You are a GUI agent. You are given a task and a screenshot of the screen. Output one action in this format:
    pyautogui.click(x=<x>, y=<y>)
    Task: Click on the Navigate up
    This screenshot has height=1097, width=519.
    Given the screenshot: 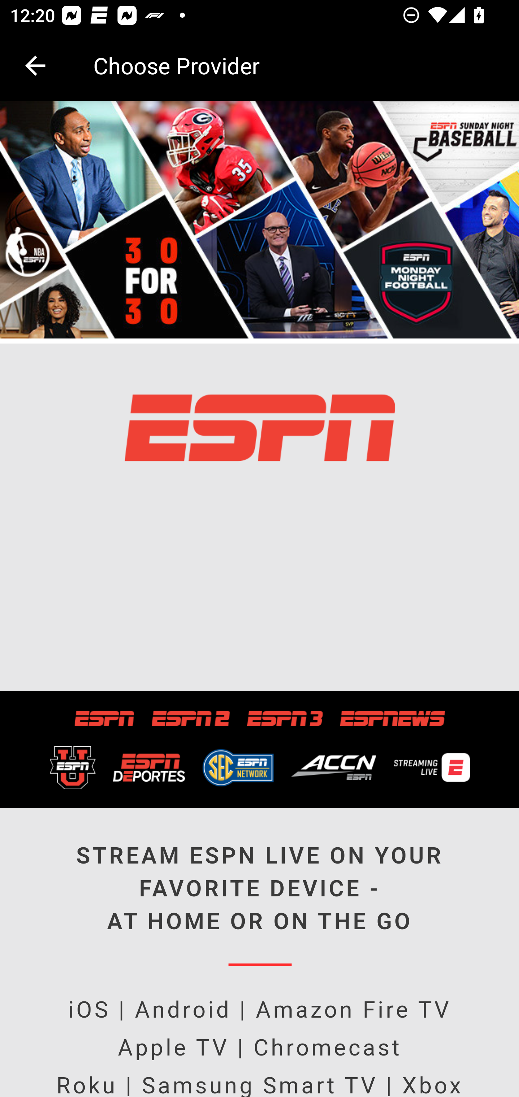 What is the action you would take?
    pyautogui.click(x=35, y=66)
    